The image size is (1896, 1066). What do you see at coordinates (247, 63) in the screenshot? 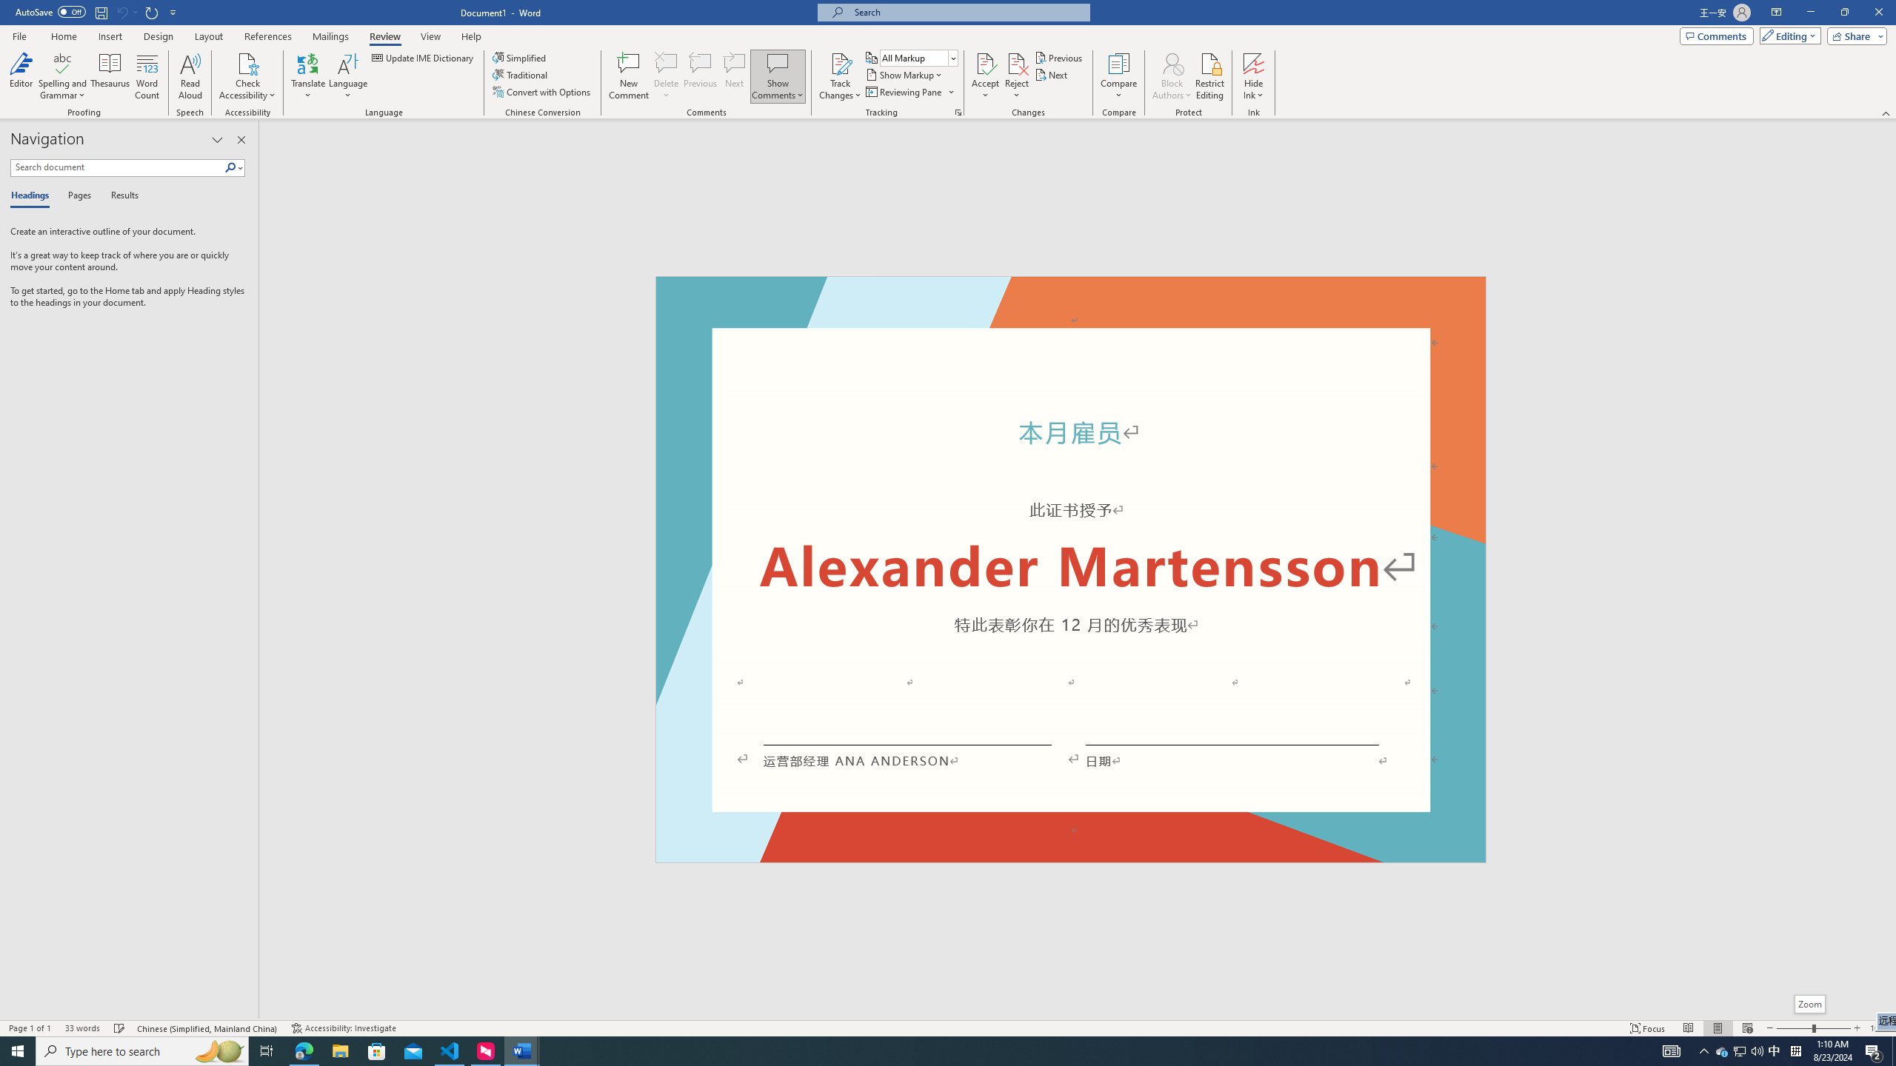
I see `Check Accessibility` at bounding box center [247, 63].